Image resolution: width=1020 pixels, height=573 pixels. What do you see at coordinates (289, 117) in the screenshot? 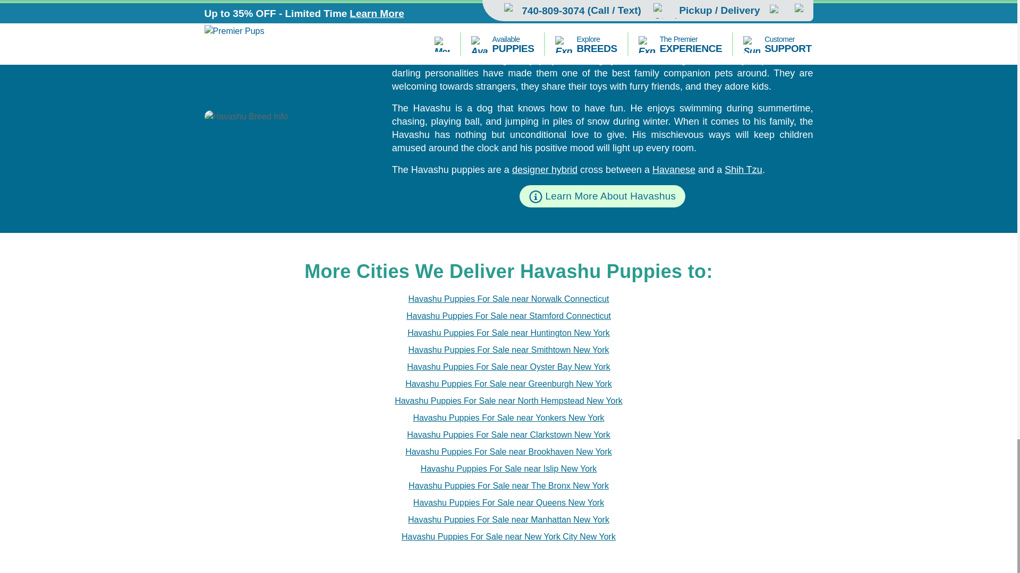
I see `Havashu Breed Info` at bounding box center [289, 117].